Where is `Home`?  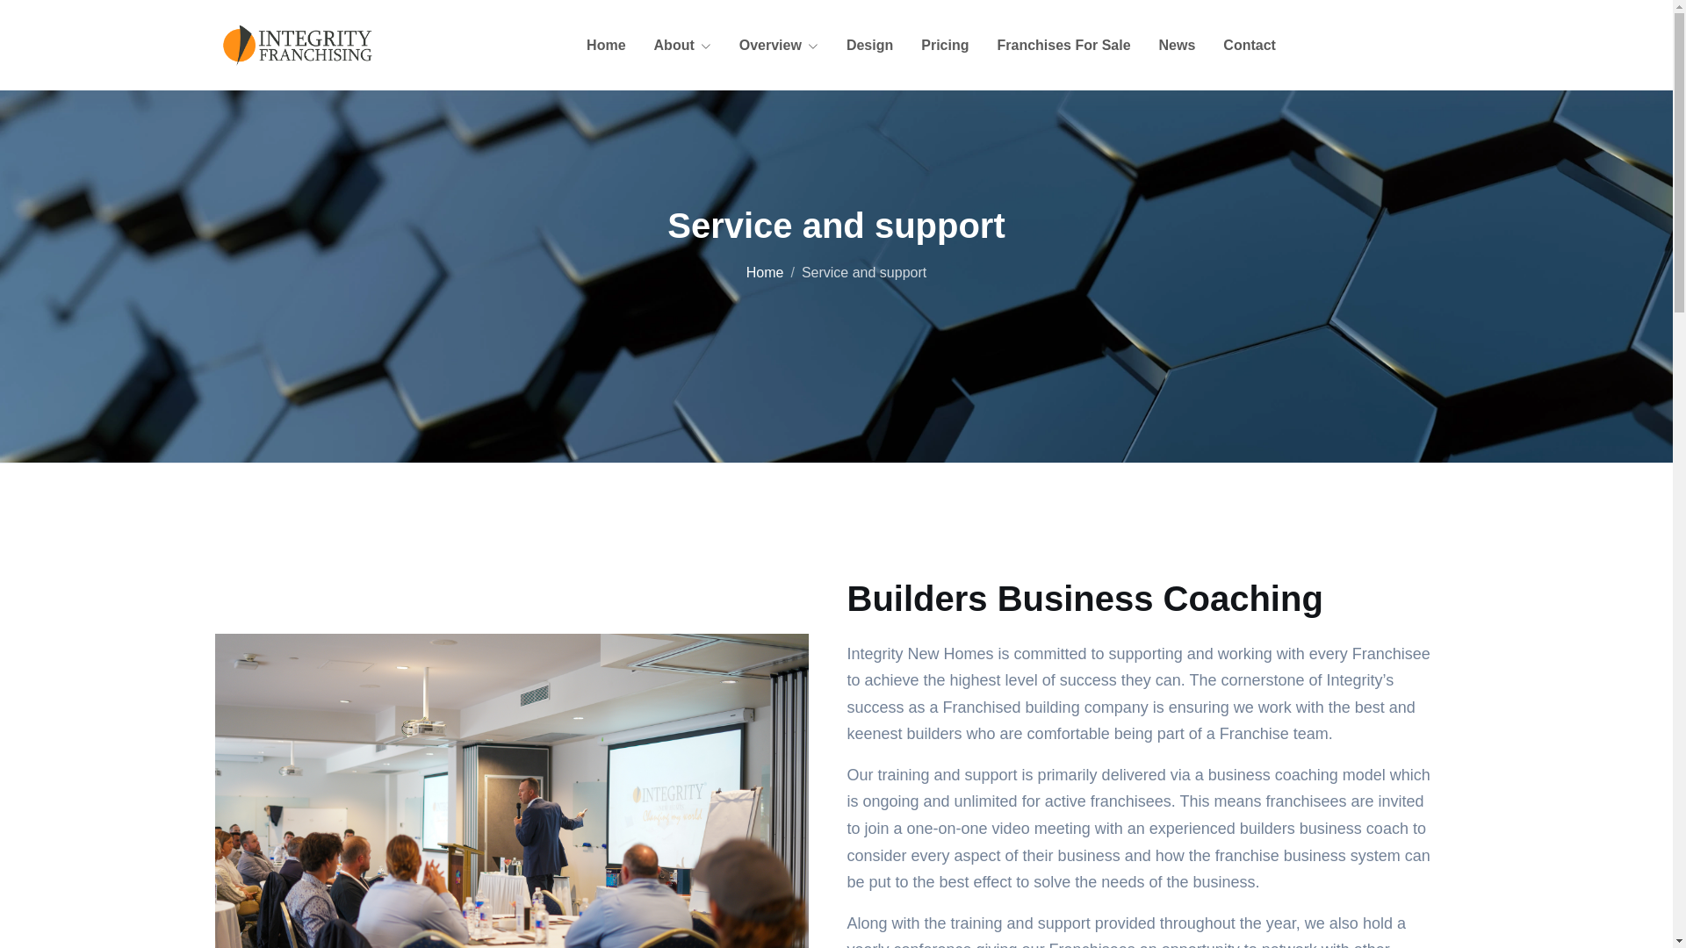 Home is located at coordinates (766, 272).